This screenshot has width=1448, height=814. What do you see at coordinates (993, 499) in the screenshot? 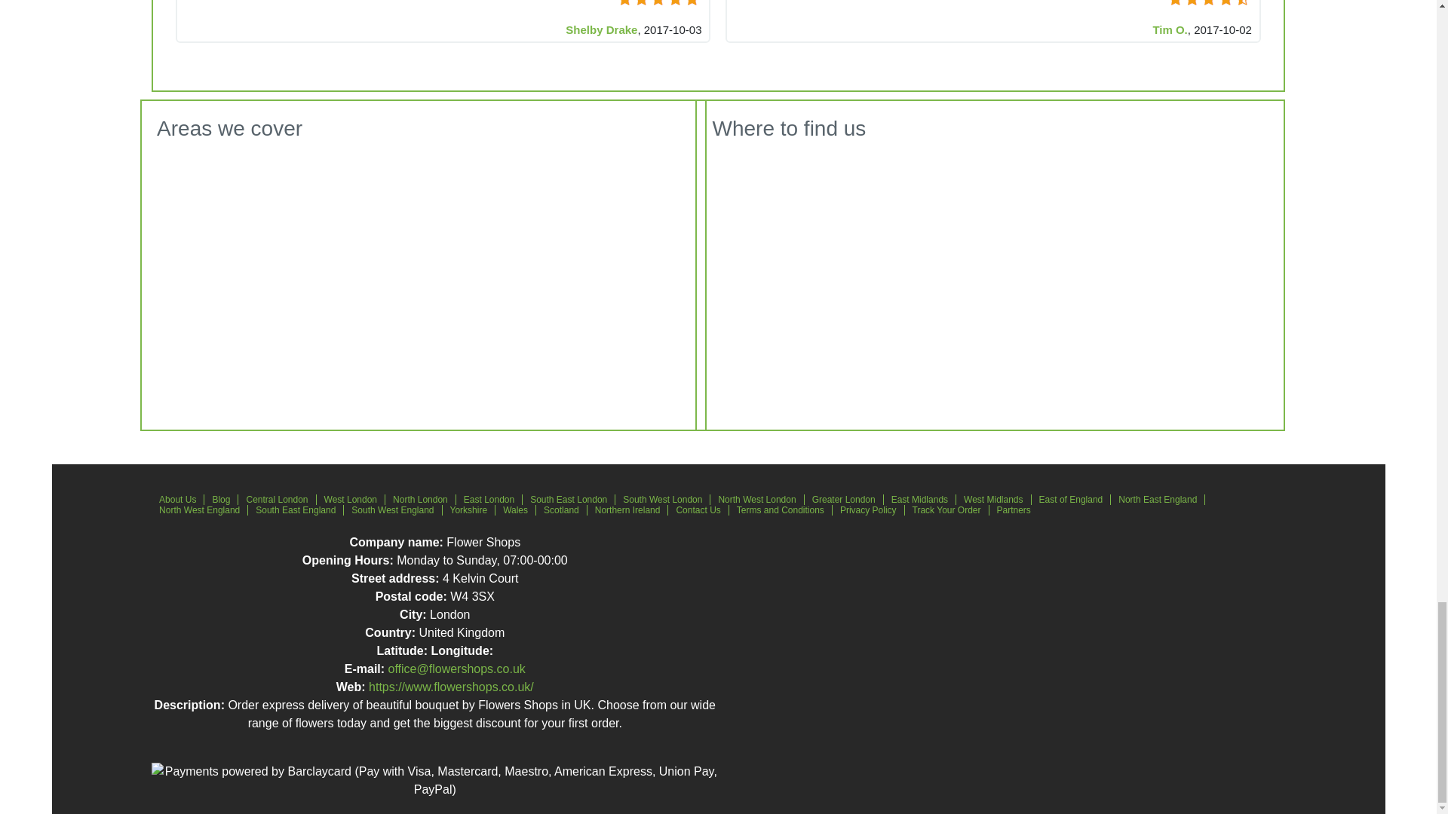
I see `West Midlands` at bounding box center [993, 499].